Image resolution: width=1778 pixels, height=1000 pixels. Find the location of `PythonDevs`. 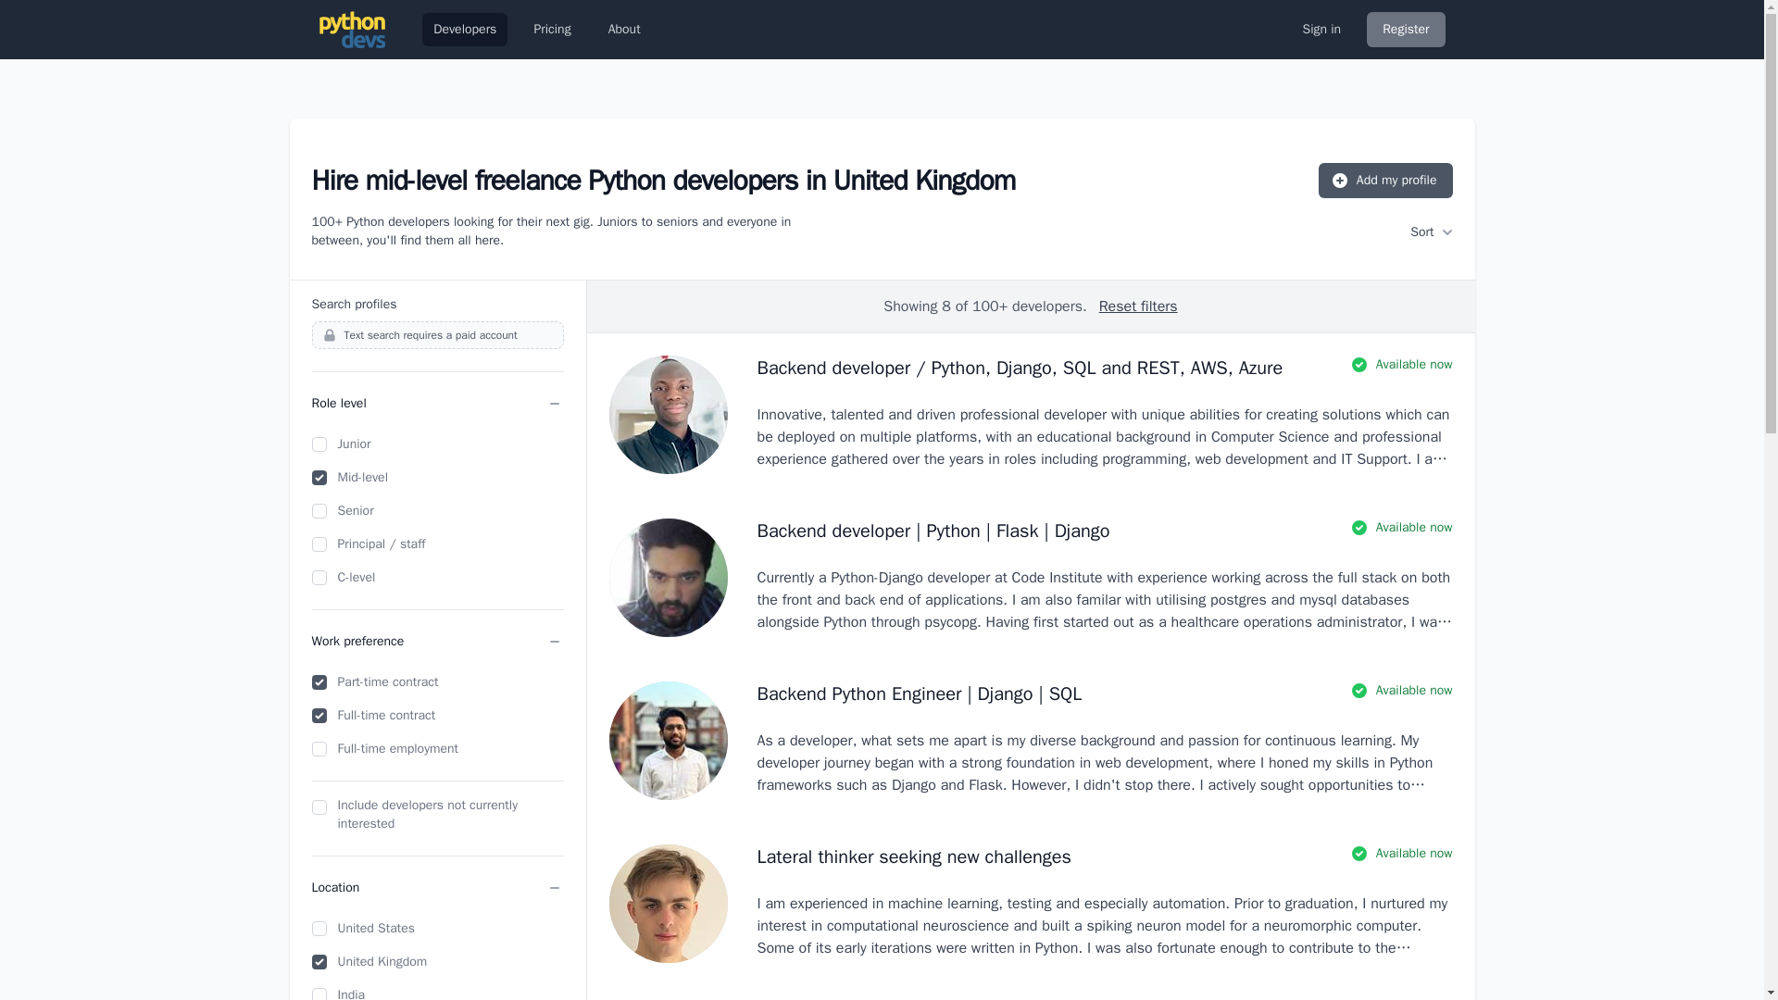

PythonDevs is located at coordinates (352, 29).